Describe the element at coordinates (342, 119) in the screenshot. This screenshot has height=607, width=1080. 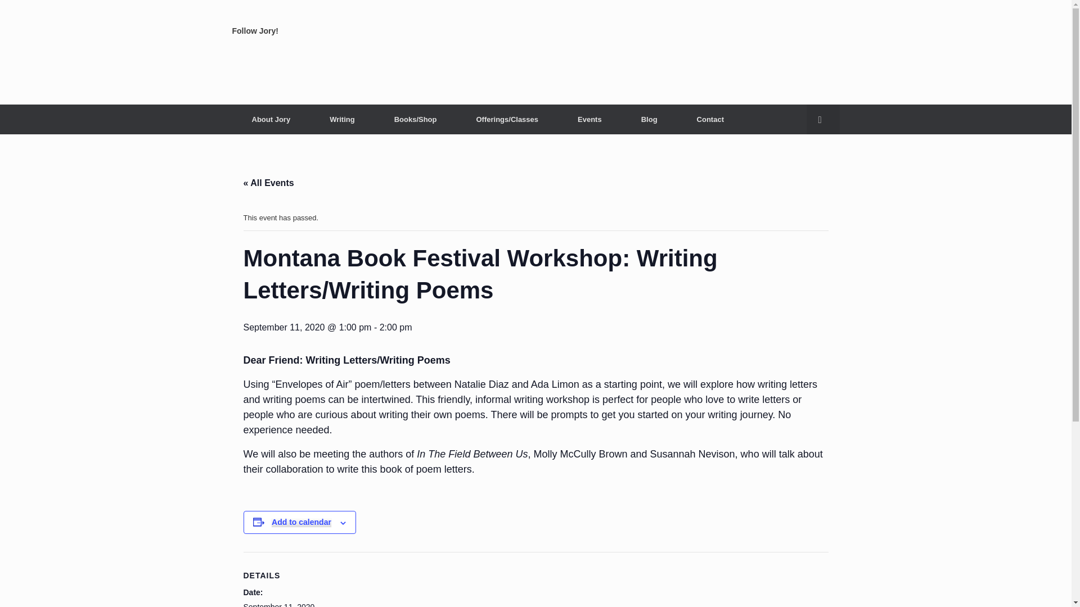
I see `Writing` at that location.